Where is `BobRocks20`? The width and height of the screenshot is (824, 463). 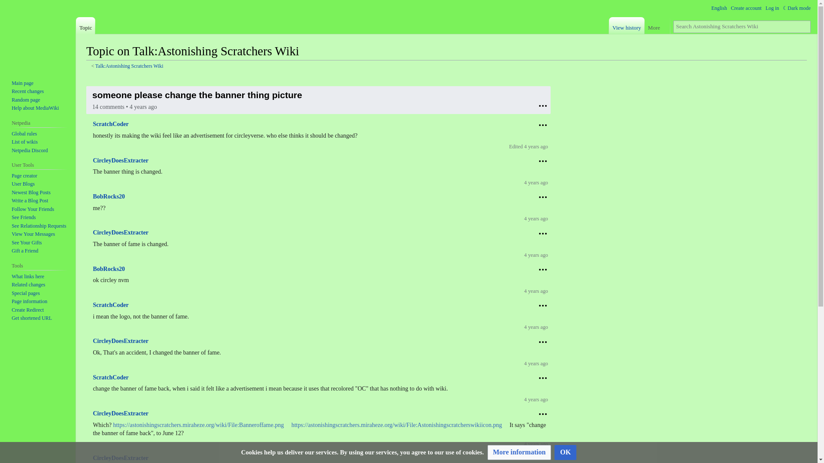
BobRocks20 is located at coordinates (109, 269).